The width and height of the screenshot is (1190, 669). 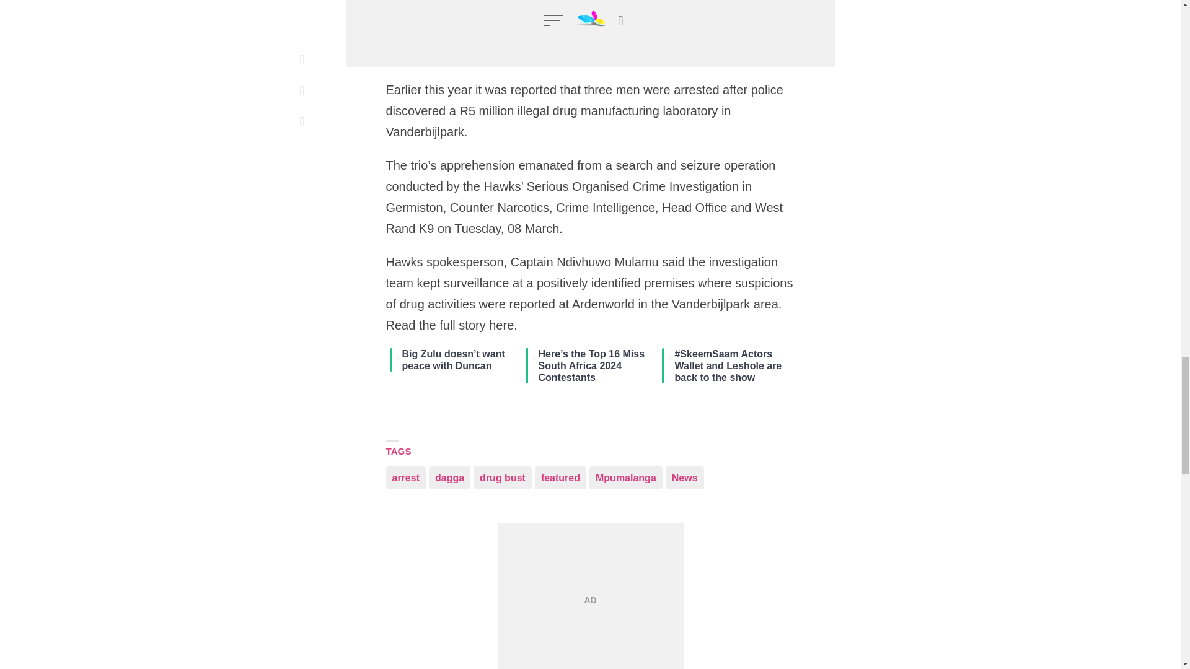 I want to click on Mpumalanga, so click(x=626, y=477).